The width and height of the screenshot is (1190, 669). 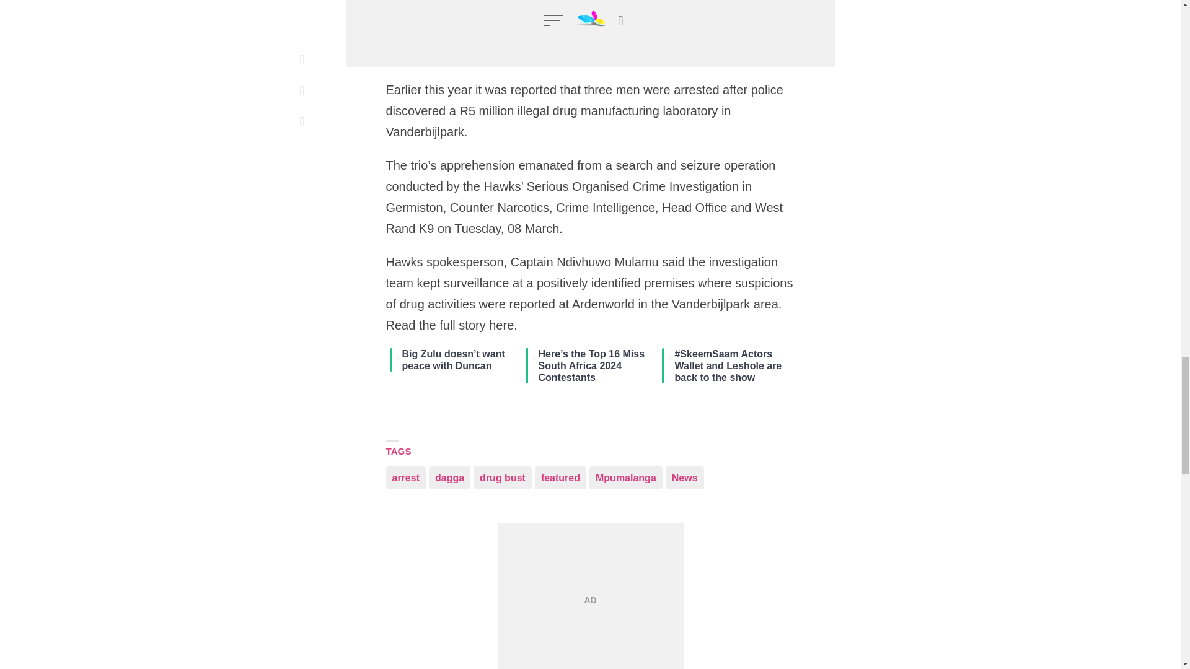 I want to click on Mpumalanga, so click(x=626, y=477).